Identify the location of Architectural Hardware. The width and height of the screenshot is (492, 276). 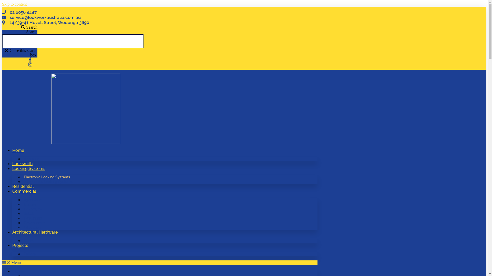
(35, 232).